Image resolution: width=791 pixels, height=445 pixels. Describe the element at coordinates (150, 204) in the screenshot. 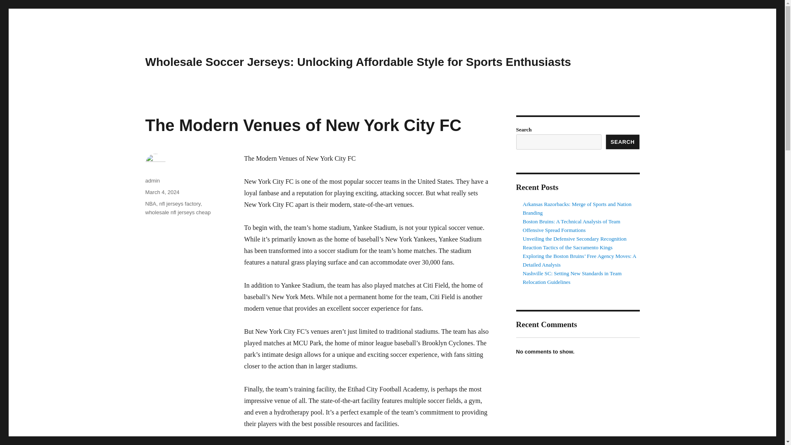

I see `NBA` at that location.